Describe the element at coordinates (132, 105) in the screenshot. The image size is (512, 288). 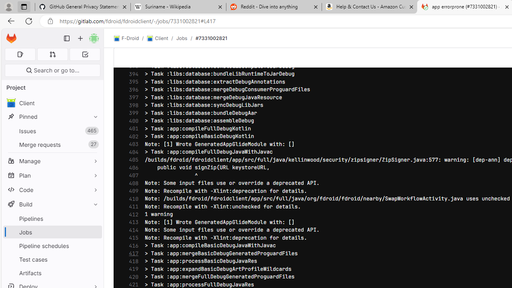
I see `398` at that location.